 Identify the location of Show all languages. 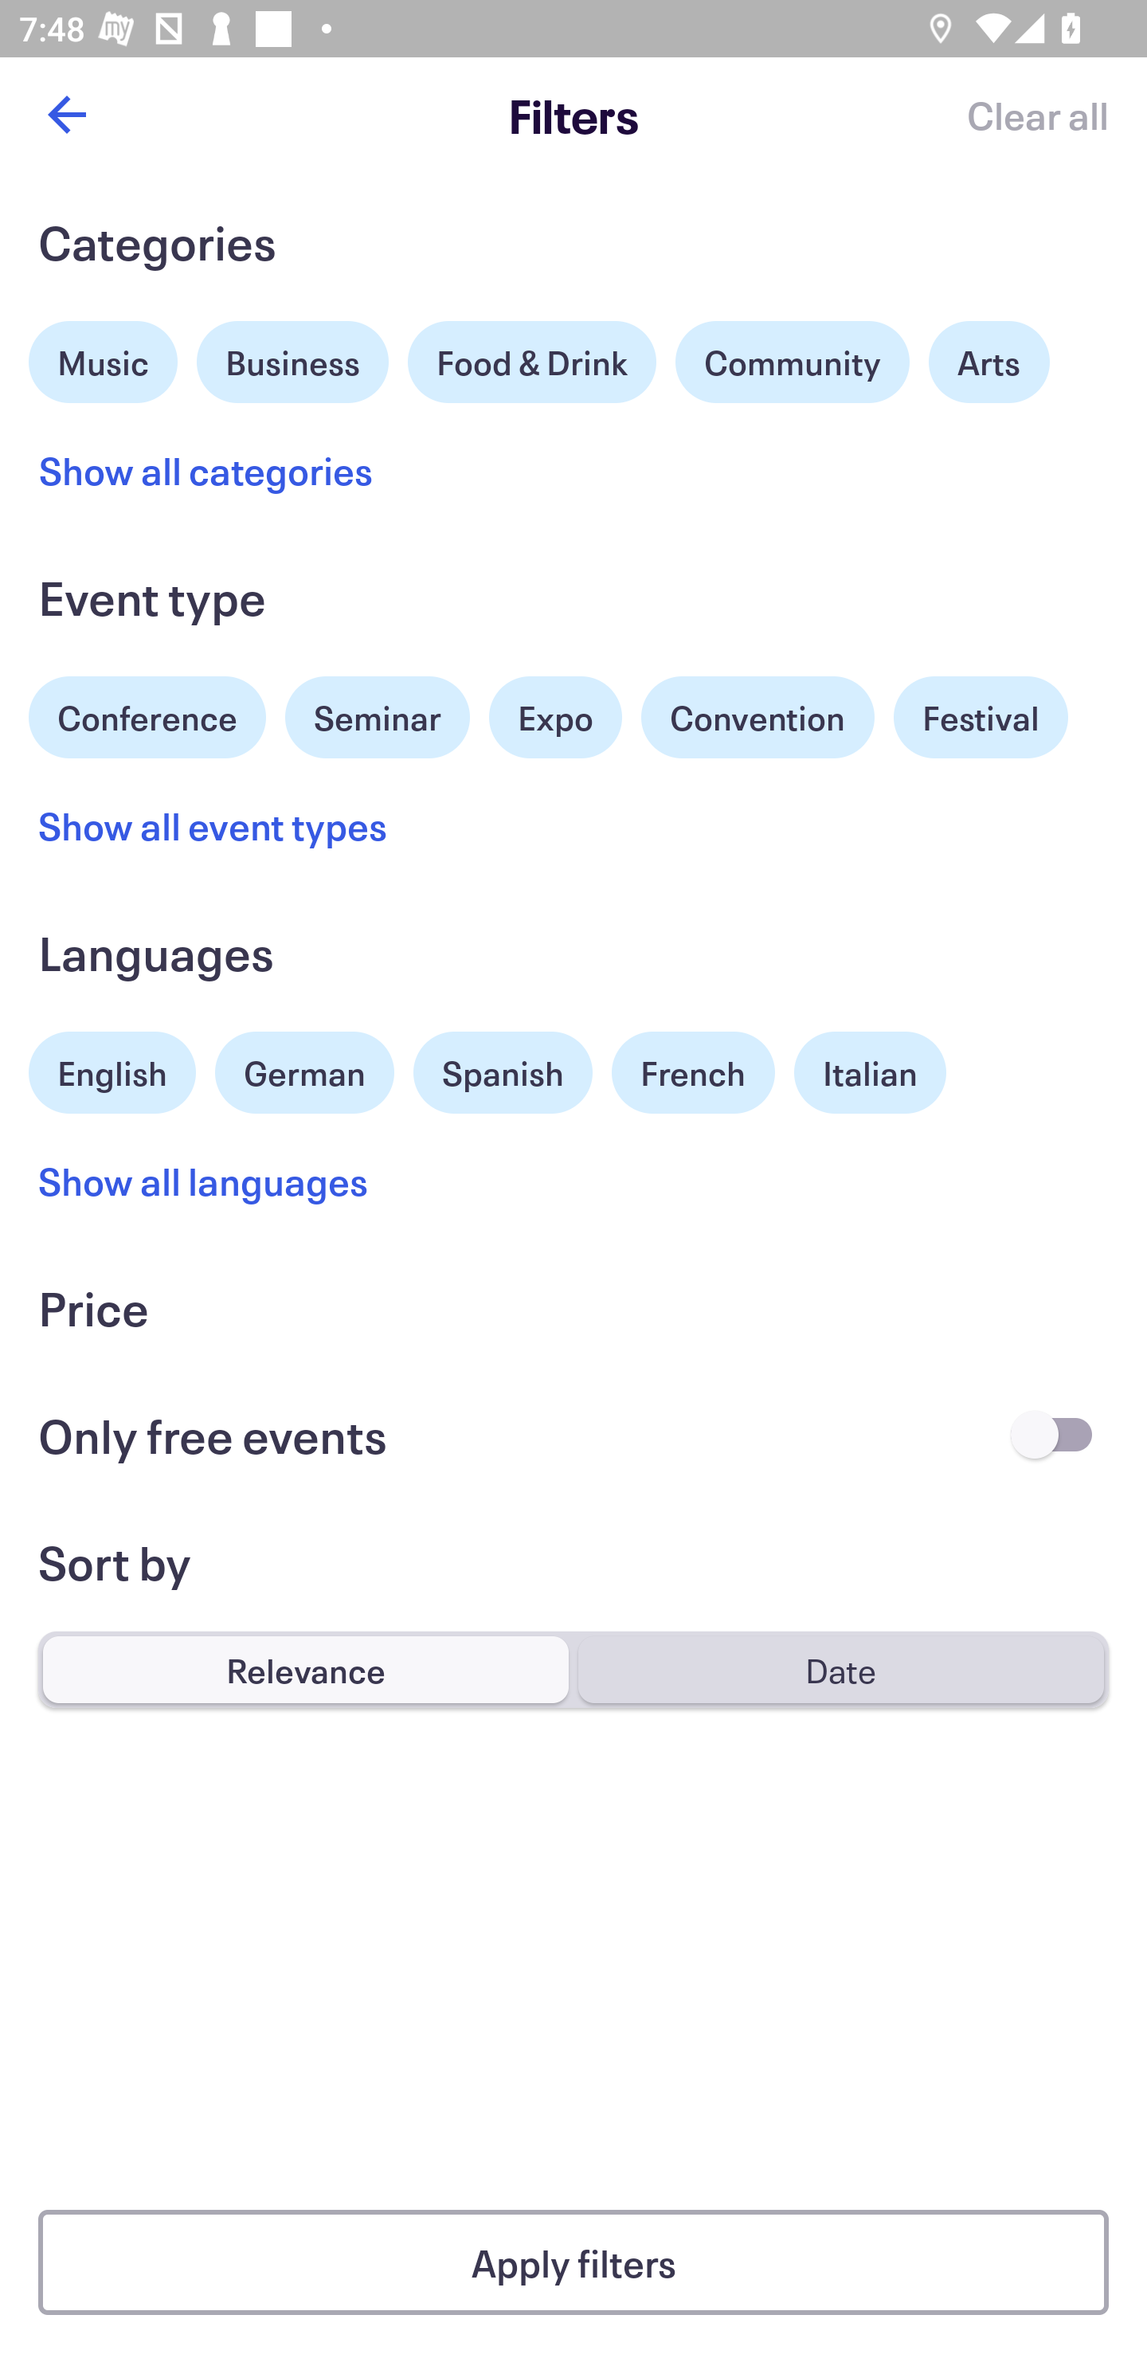
(204, 1180).